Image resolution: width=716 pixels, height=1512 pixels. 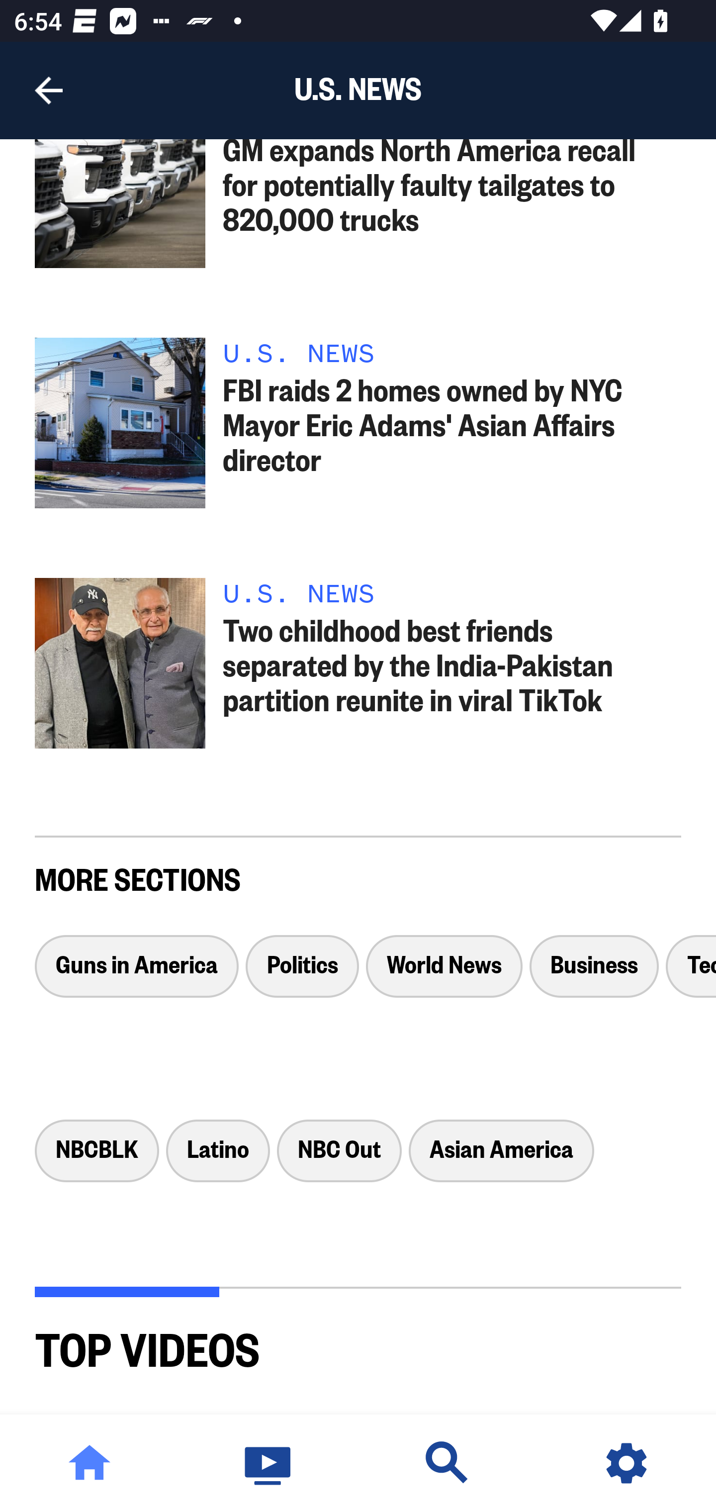 What do you see at coordinates (501, 1159) in the screenshot?
I see `Asian America` at bounding box center [501, 1159].